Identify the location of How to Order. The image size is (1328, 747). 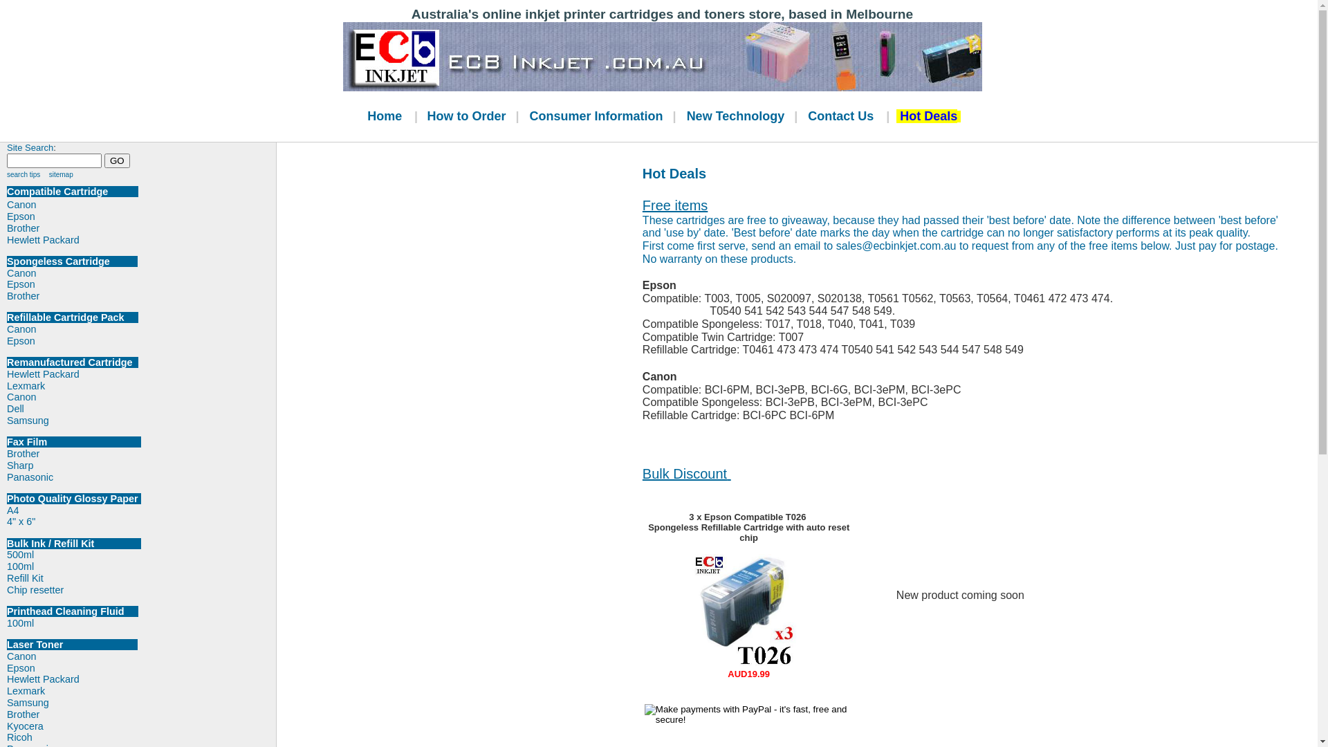
(468, 117).